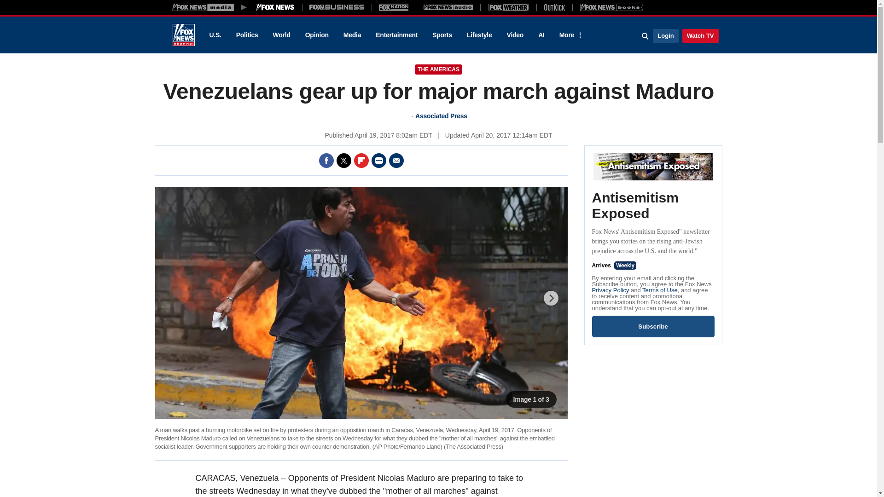 The height and width of the screenshot is (497, 884). I want to click on Lifestyle, so click(479, 35).